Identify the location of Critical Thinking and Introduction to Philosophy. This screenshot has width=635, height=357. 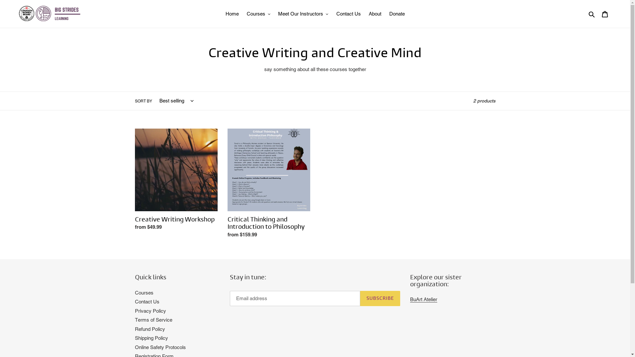
(269, 185).